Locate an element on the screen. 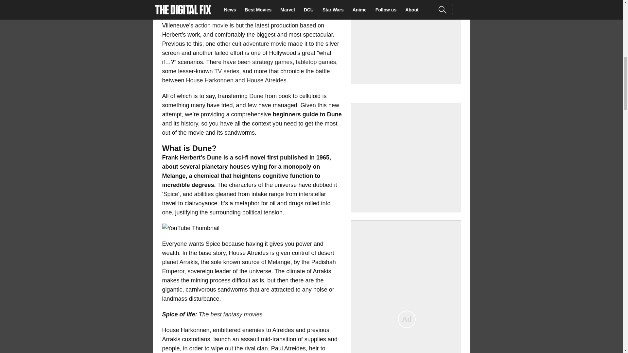 The height and width of the screenshot is (353, 628). TV series is located at coordinates (226, 71).